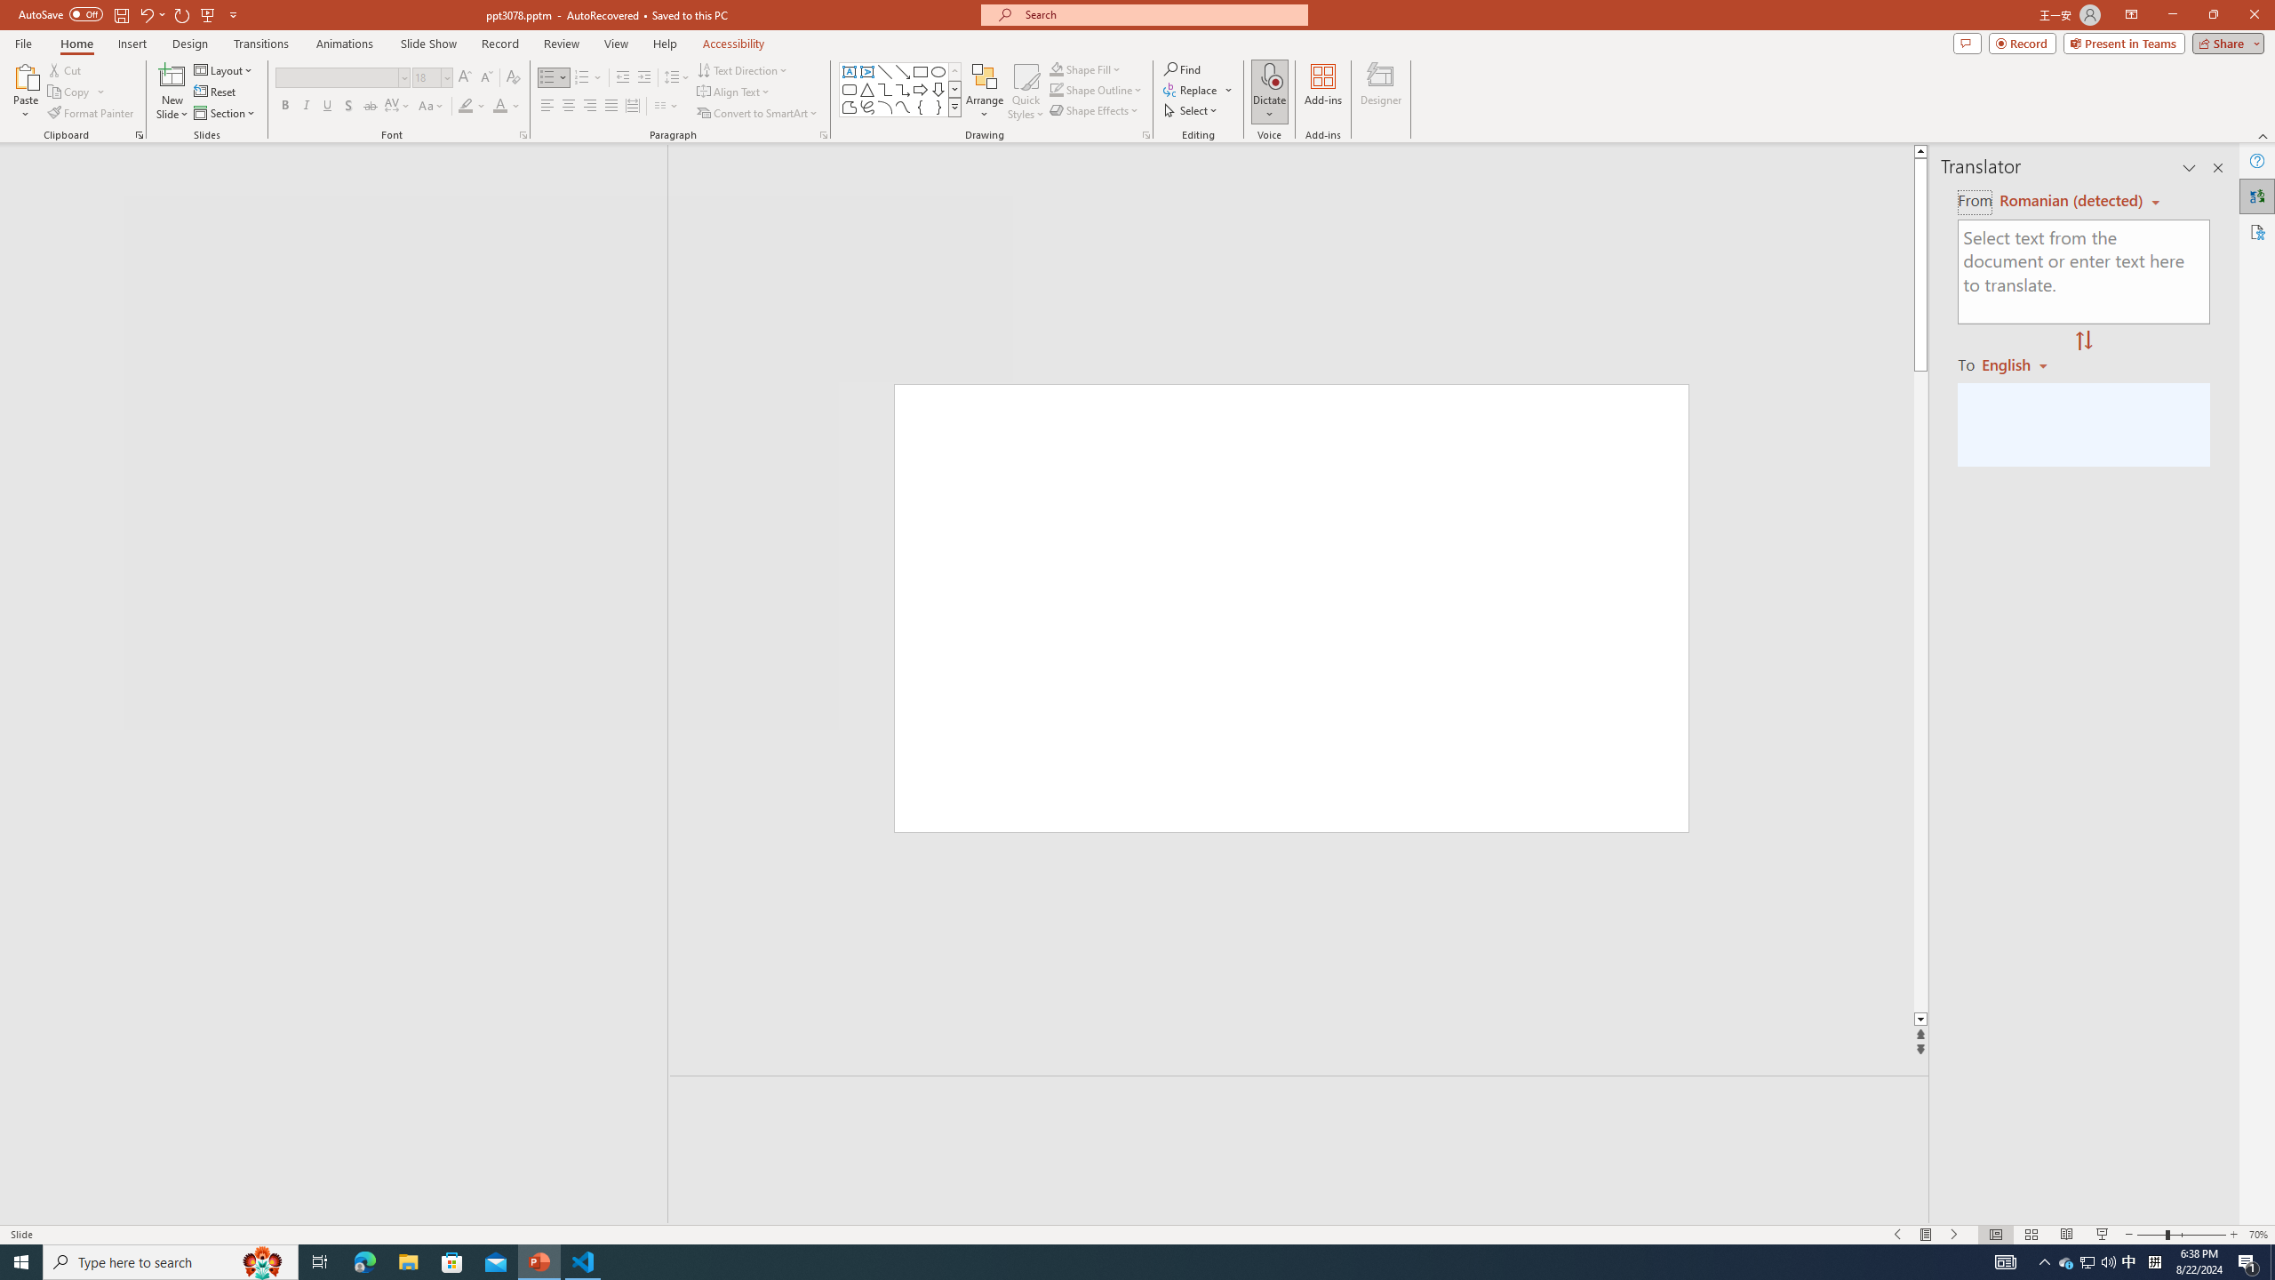 The image size is (2275, 1280). What do you see at coordinates (1927, 1235) in the screenshot?
I see `Menu On` at bounding box center [1927, 1235].